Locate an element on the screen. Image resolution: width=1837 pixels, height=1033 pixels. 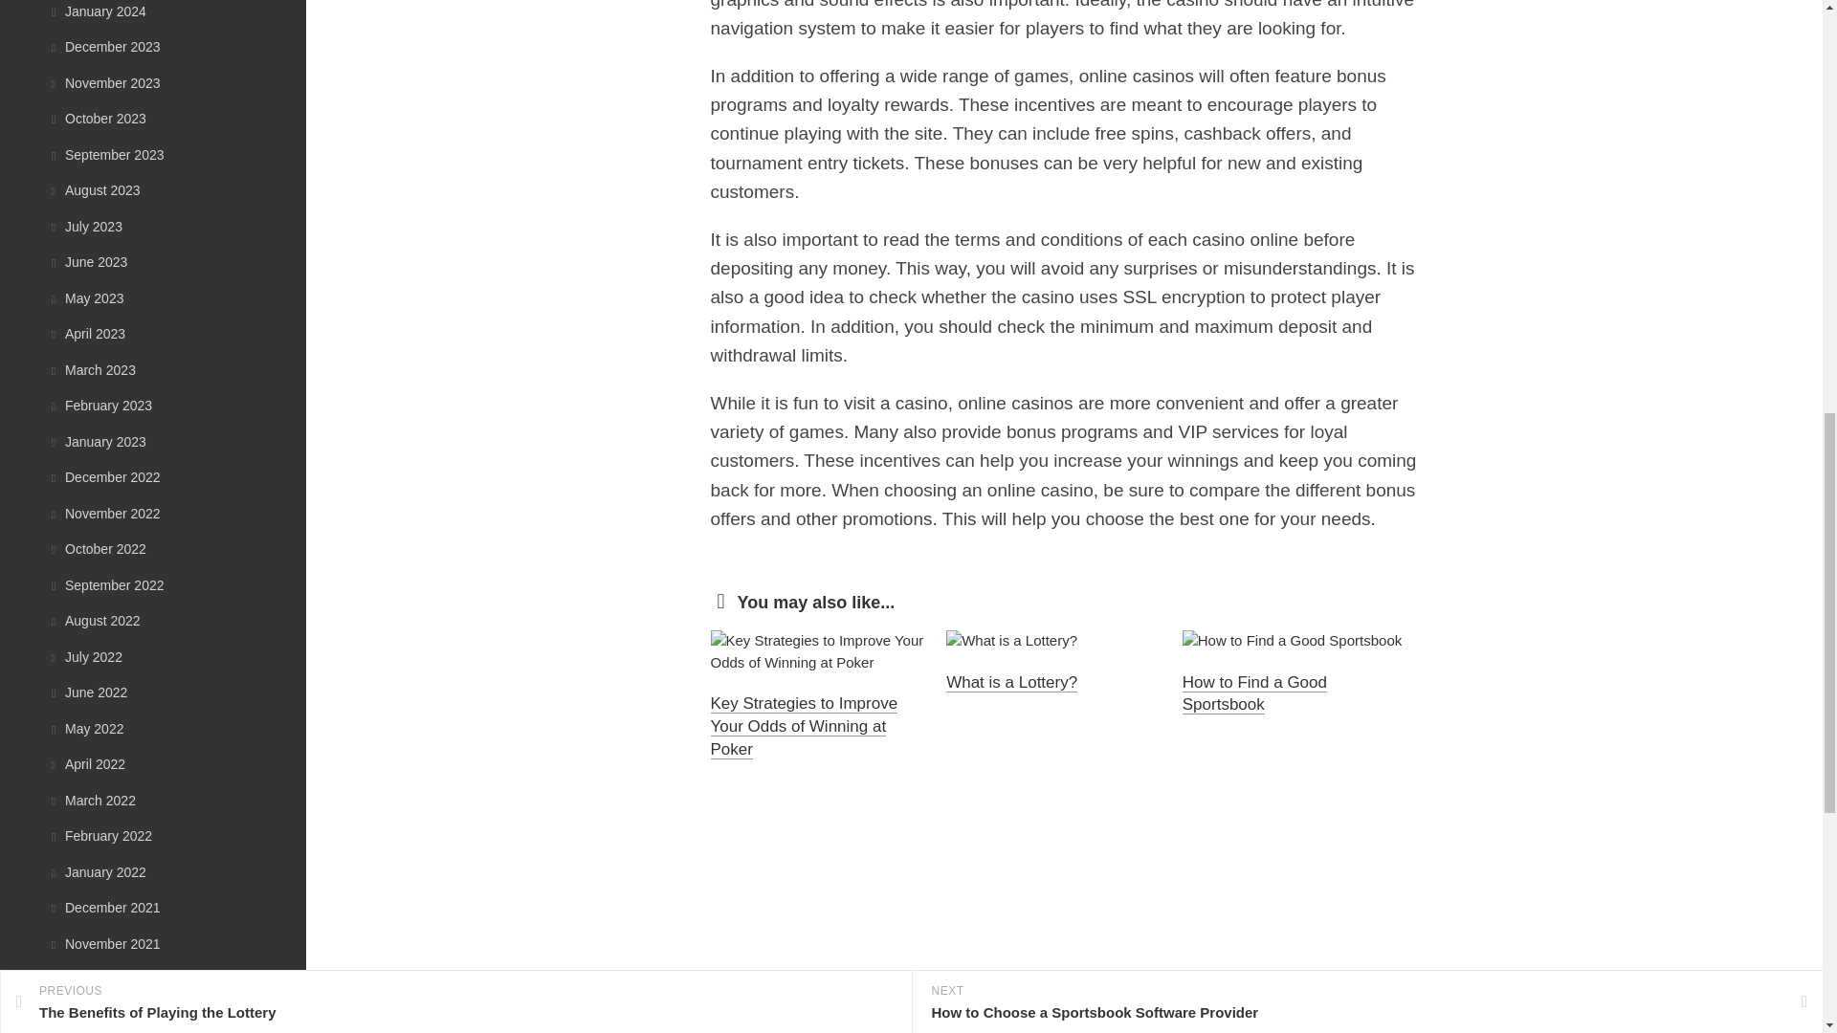
January 2023 is located at coordinates (97, 441).